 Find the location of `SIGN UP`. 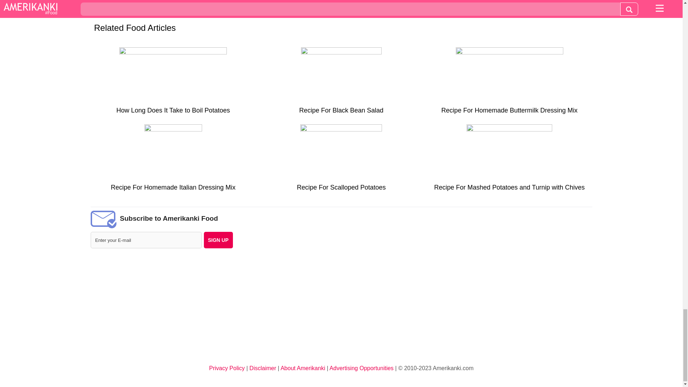

SIGN UP is located at coordinates (218, 240).